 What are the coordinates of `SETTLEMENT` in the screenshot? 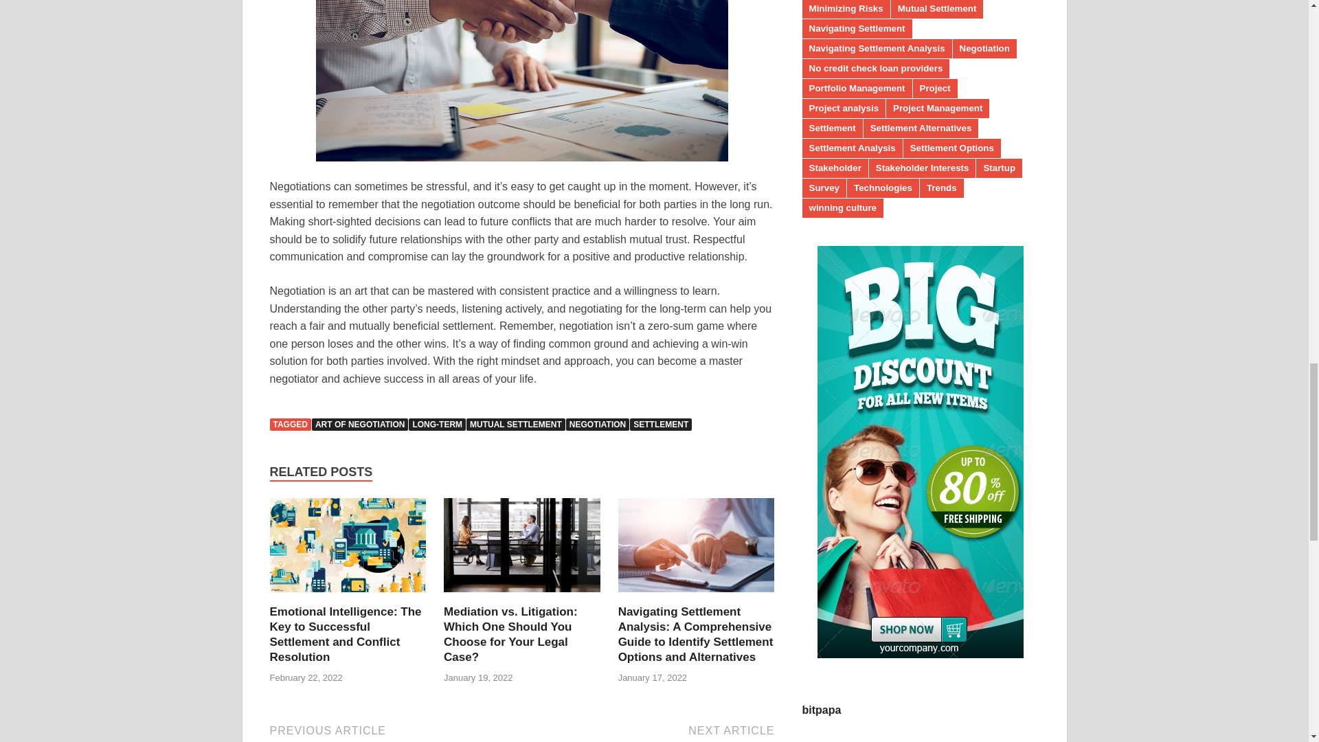 It's located at (661, 425).